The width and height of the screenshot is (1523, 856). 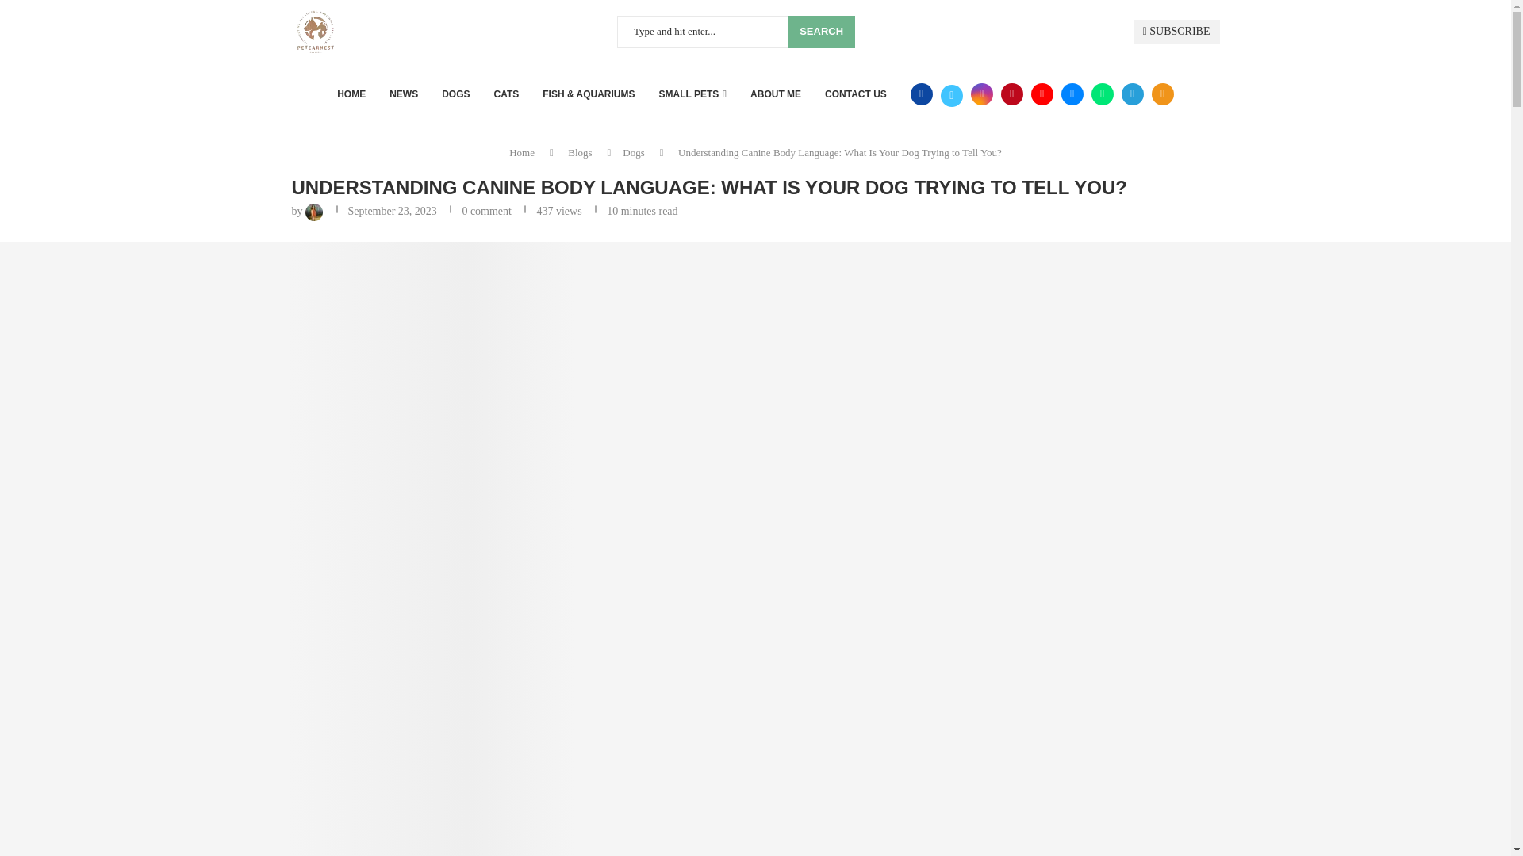 I want to click on SMALL PETS, so click(x=693, y=94).